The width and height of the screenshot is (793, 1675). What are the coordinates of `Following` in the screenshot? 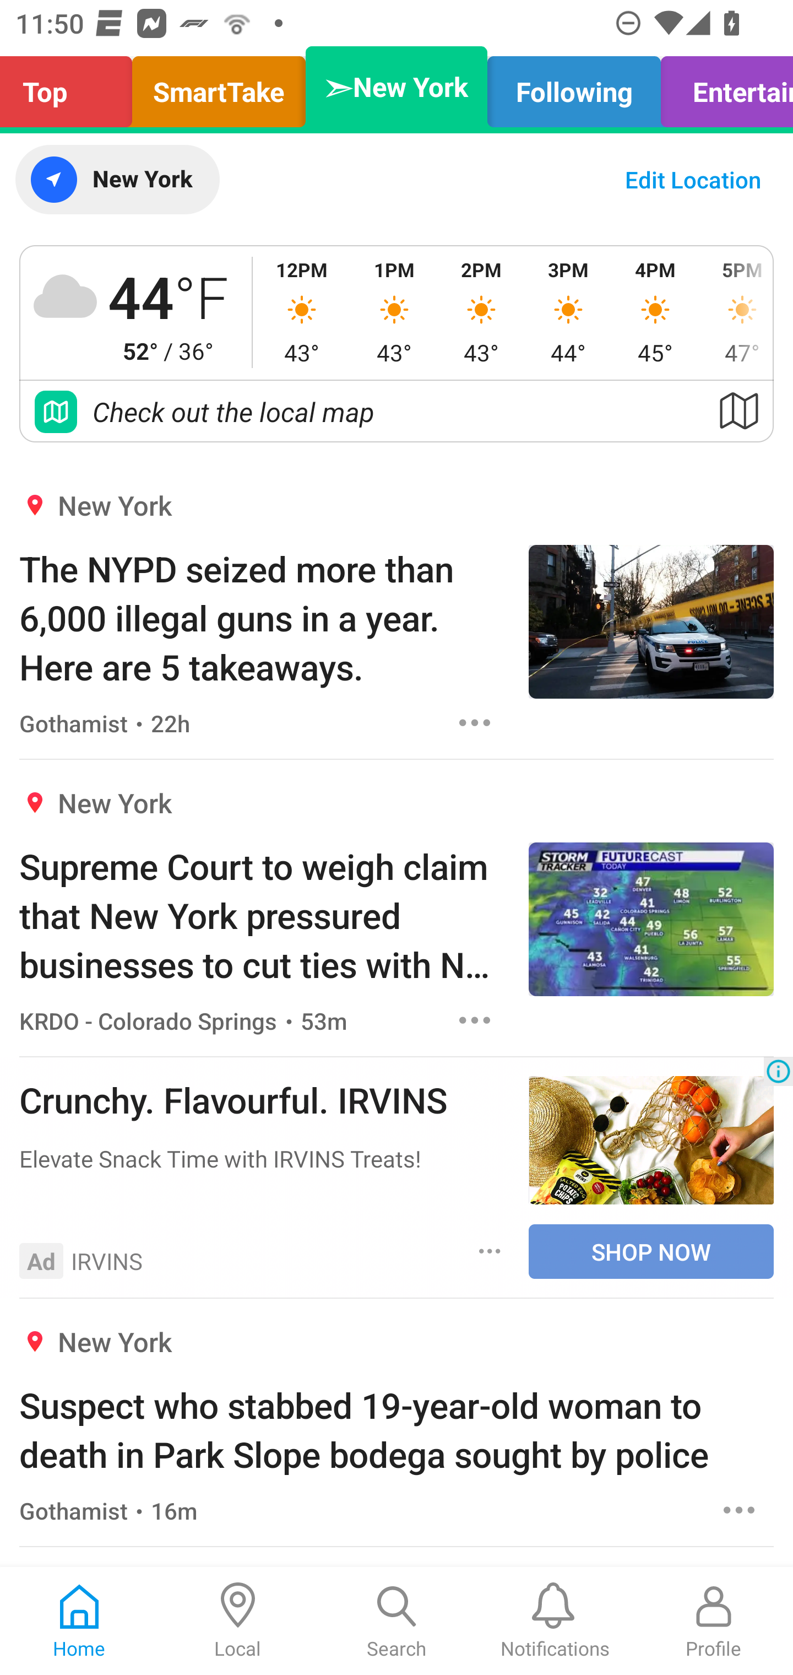 It's located at (574, 87).